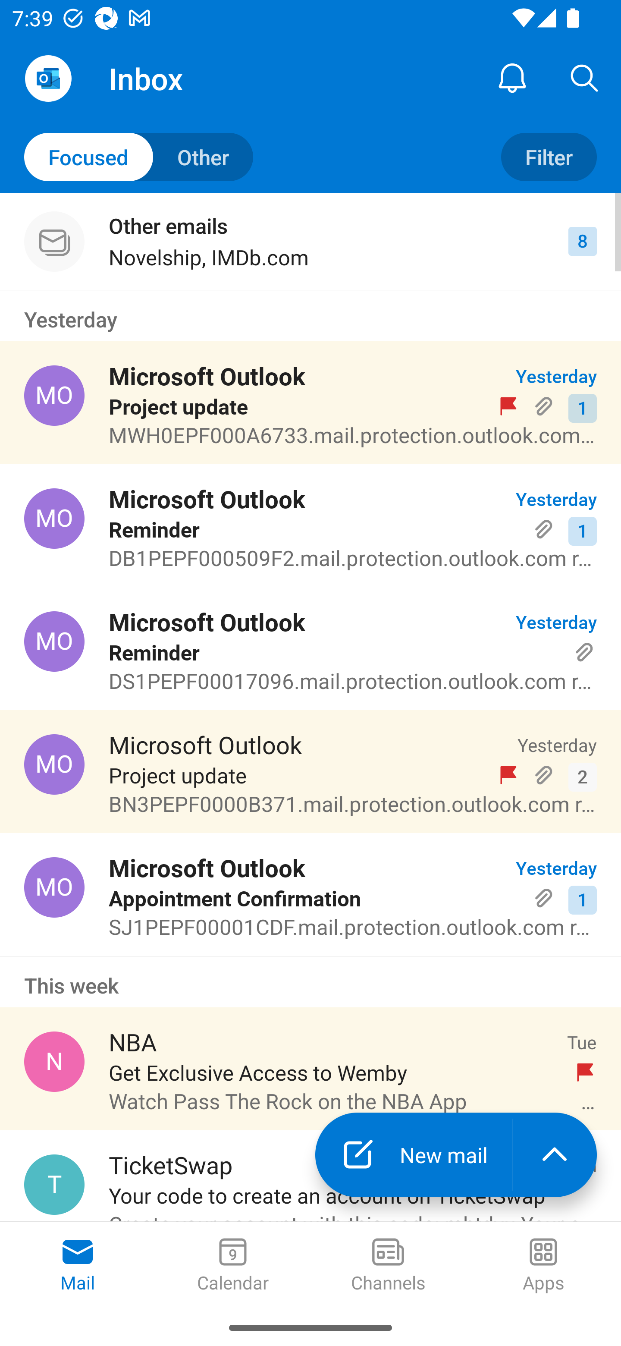 The height and width of the screenshot is (1346, 621). What do you see at coordinates (543, 1266) in the screenshot?
I see `Apps` at bounding box center [543, 1266].